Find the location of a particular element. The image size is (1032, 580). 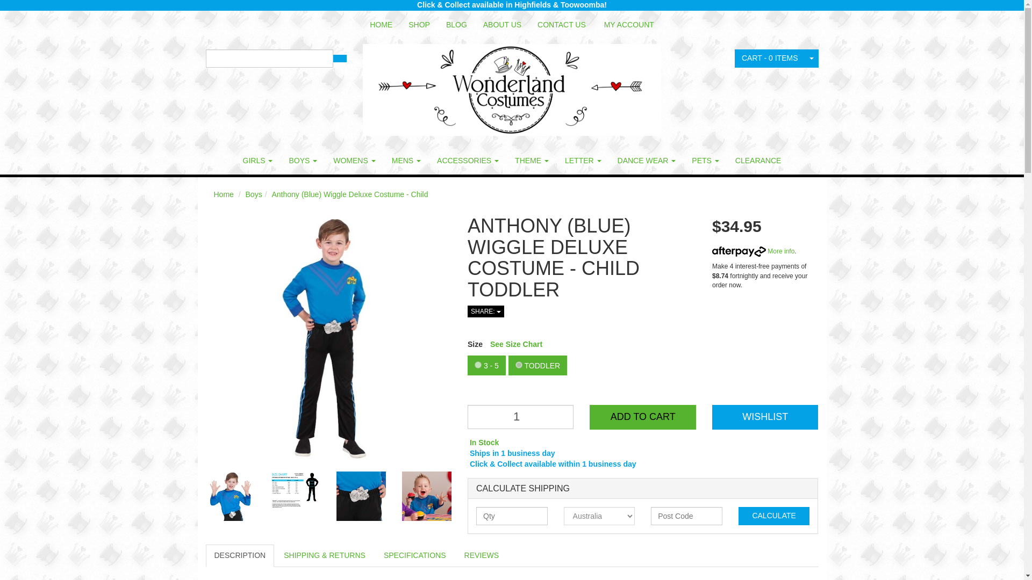

HOME is located at coordinates (381, 25).